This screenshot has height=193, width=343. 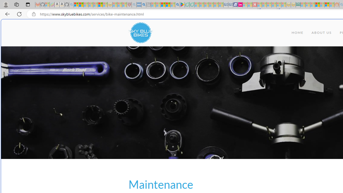 What do you see at coordinates (6, 14) in the screenshot?
I see `Back` at bounding box center [6, 14].